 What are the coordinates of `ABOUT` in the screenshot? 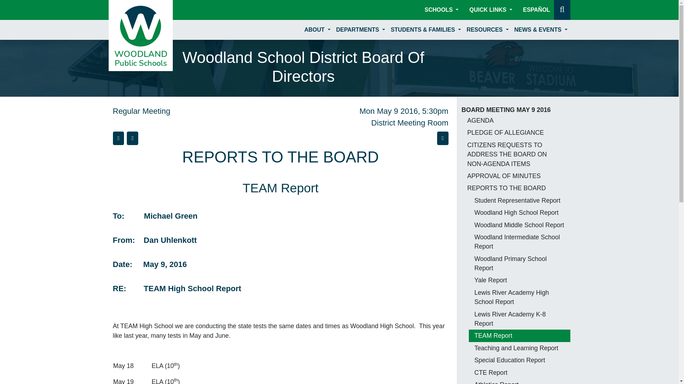 It's located at (317, 30).